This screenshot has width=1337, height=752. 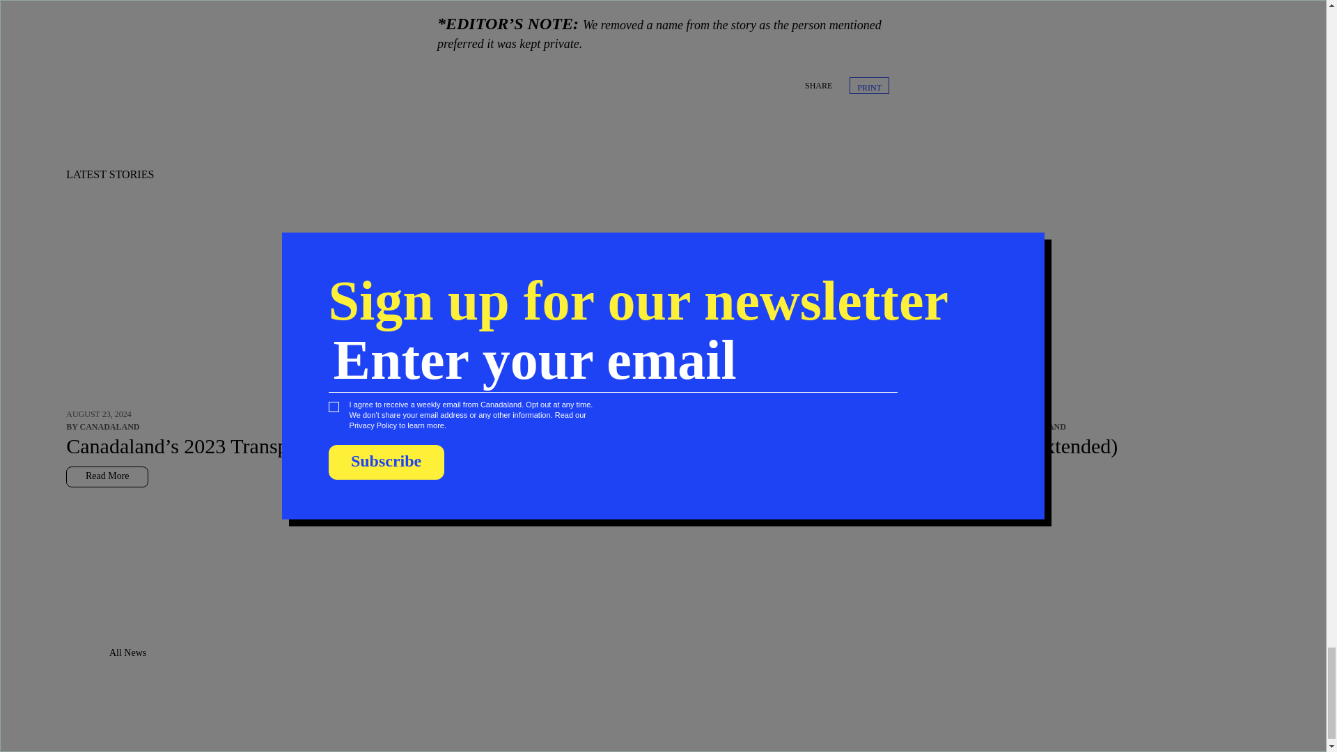 What do you see at coordinates (960, 426) in the screenshot?
I see `Posts by Molly Thomas` at bounding box center [960, 426].